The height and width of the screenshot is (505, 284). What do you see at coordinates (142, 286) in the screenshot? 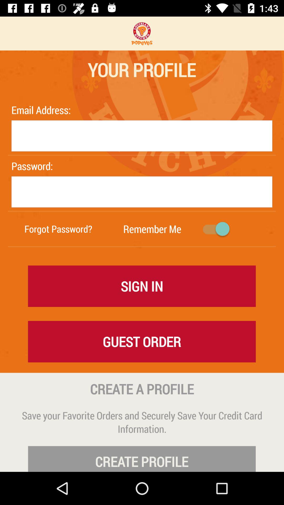
I see `press item above the guest order icon` at bounding box center [142, 286].